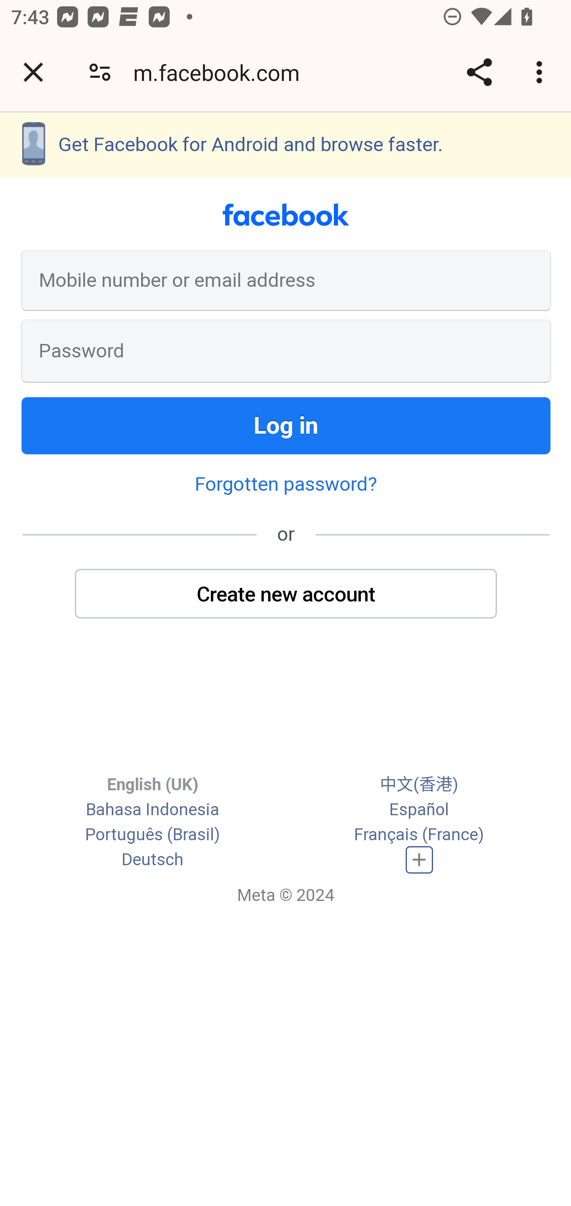  What do you see at coordinates (479, 72) in the screenshot?
I see `Share` at bounding box center [479, 72].